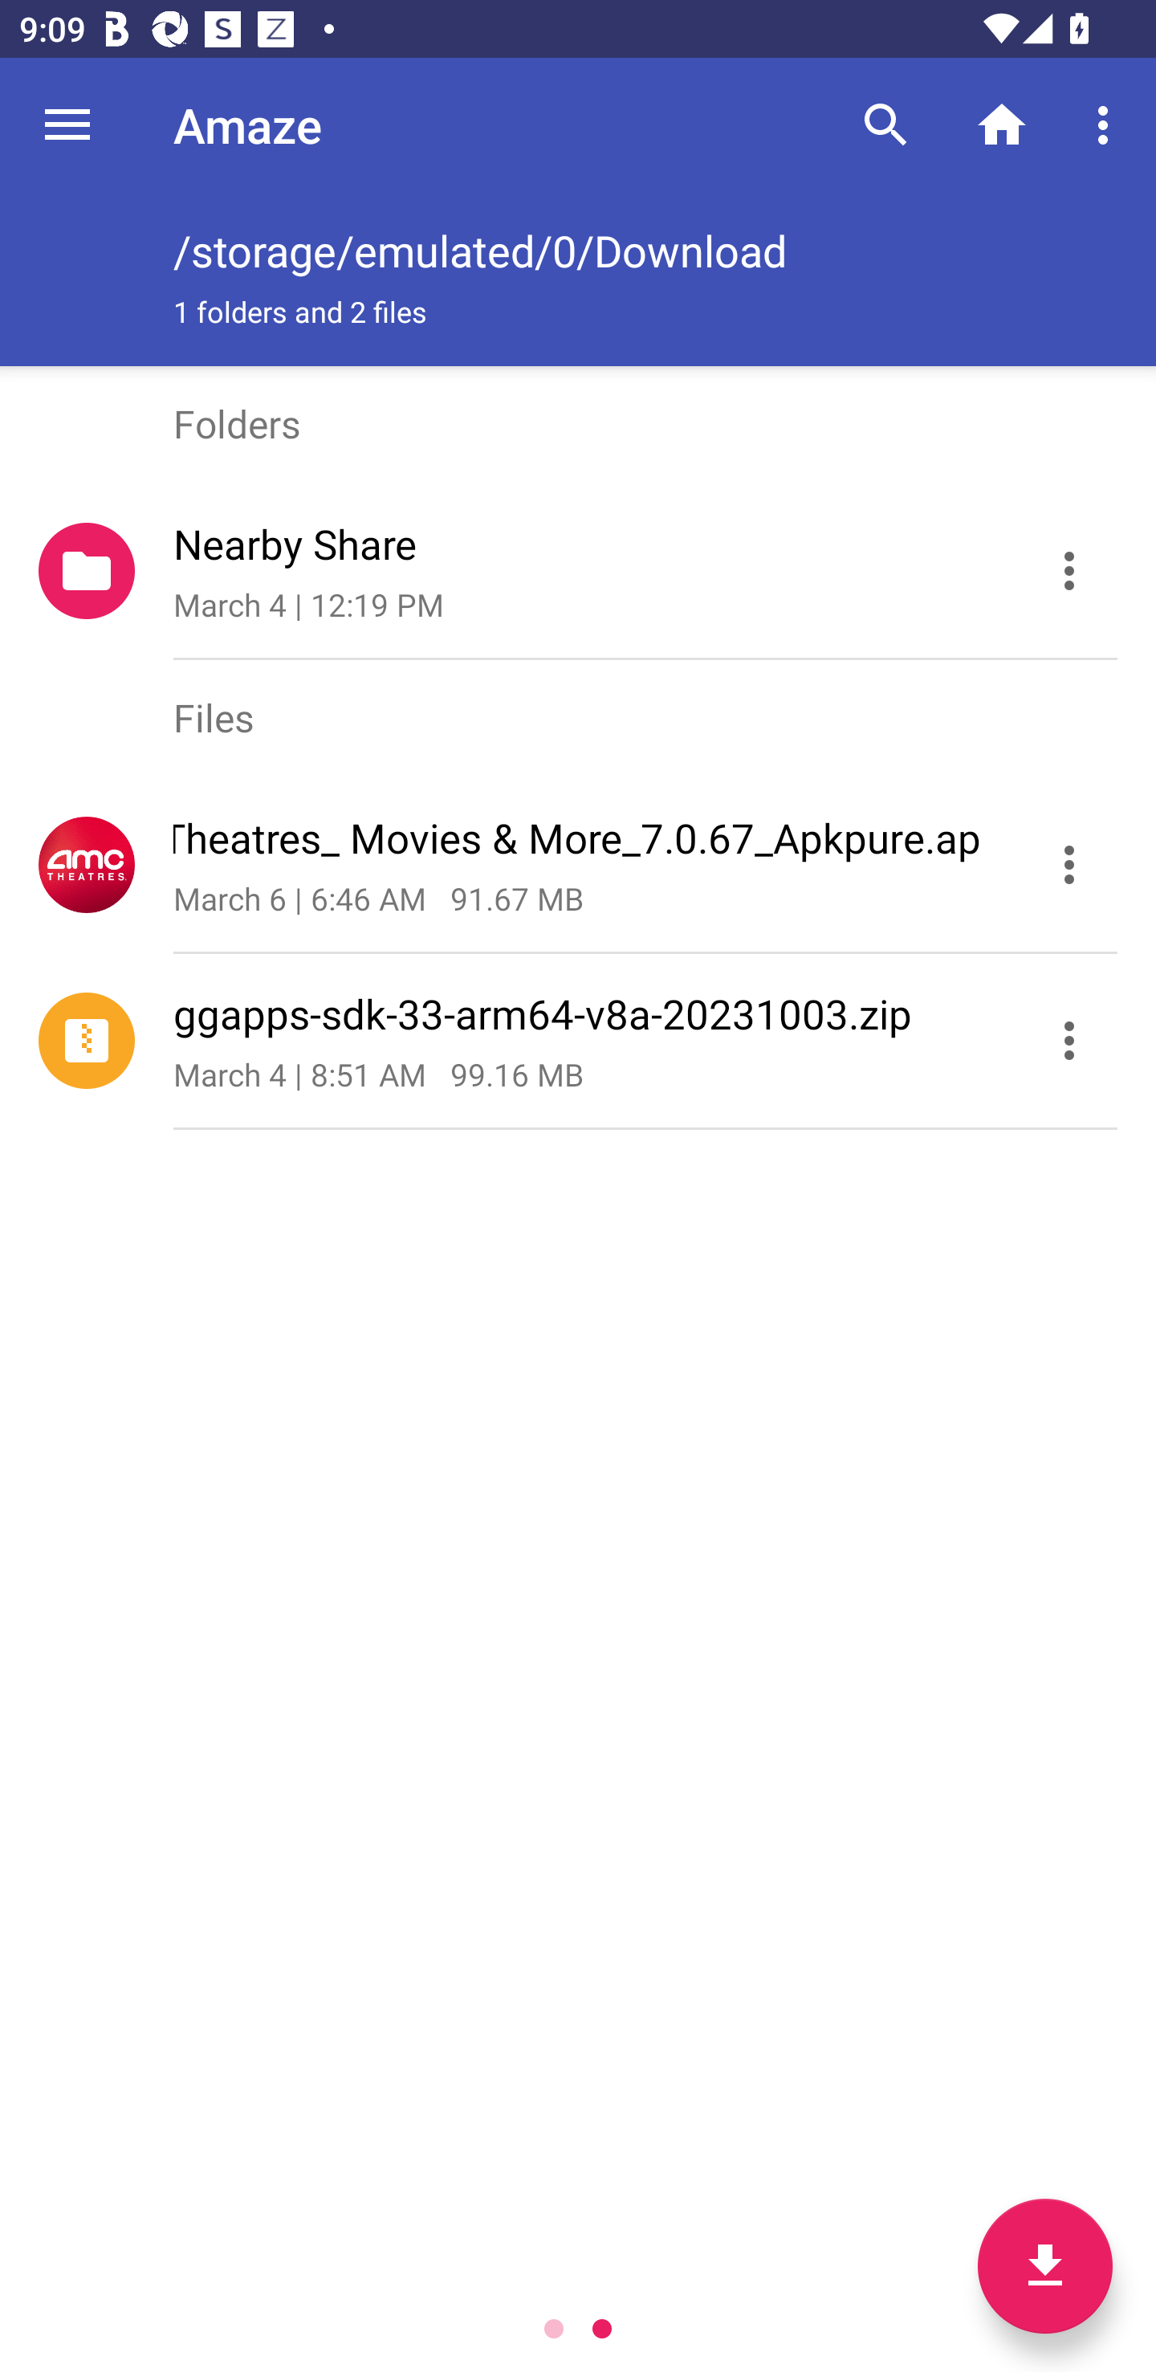  Describe the element at coordinates (886, 124) in the screenshot. I see `Search` at that location.